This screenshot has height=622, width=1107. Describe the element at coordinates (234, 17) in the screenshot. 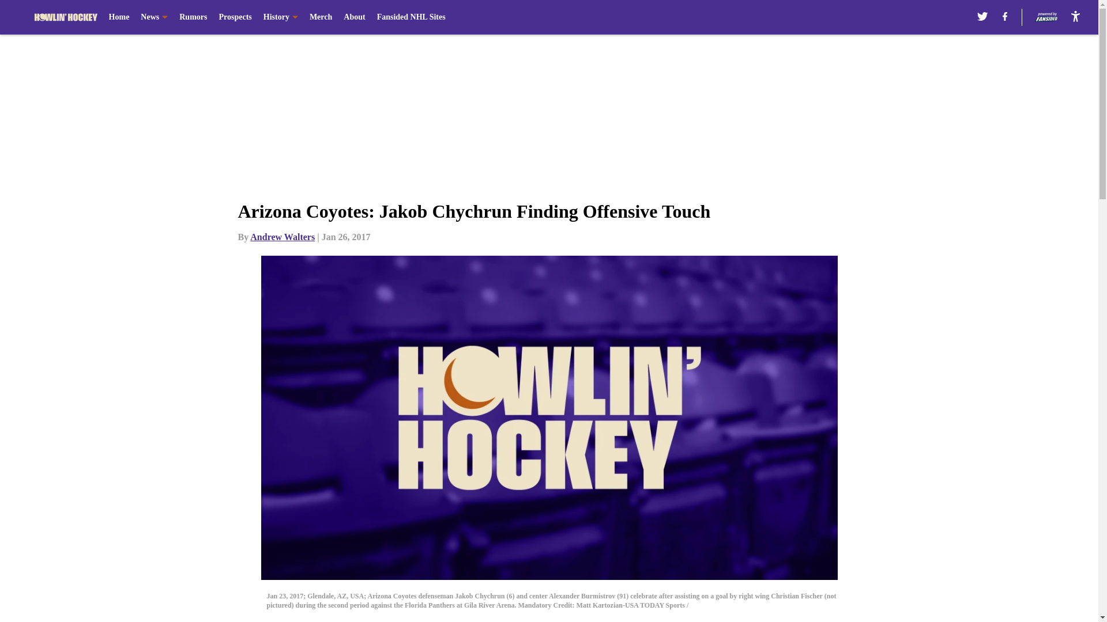

I see `Prospects` at that location.